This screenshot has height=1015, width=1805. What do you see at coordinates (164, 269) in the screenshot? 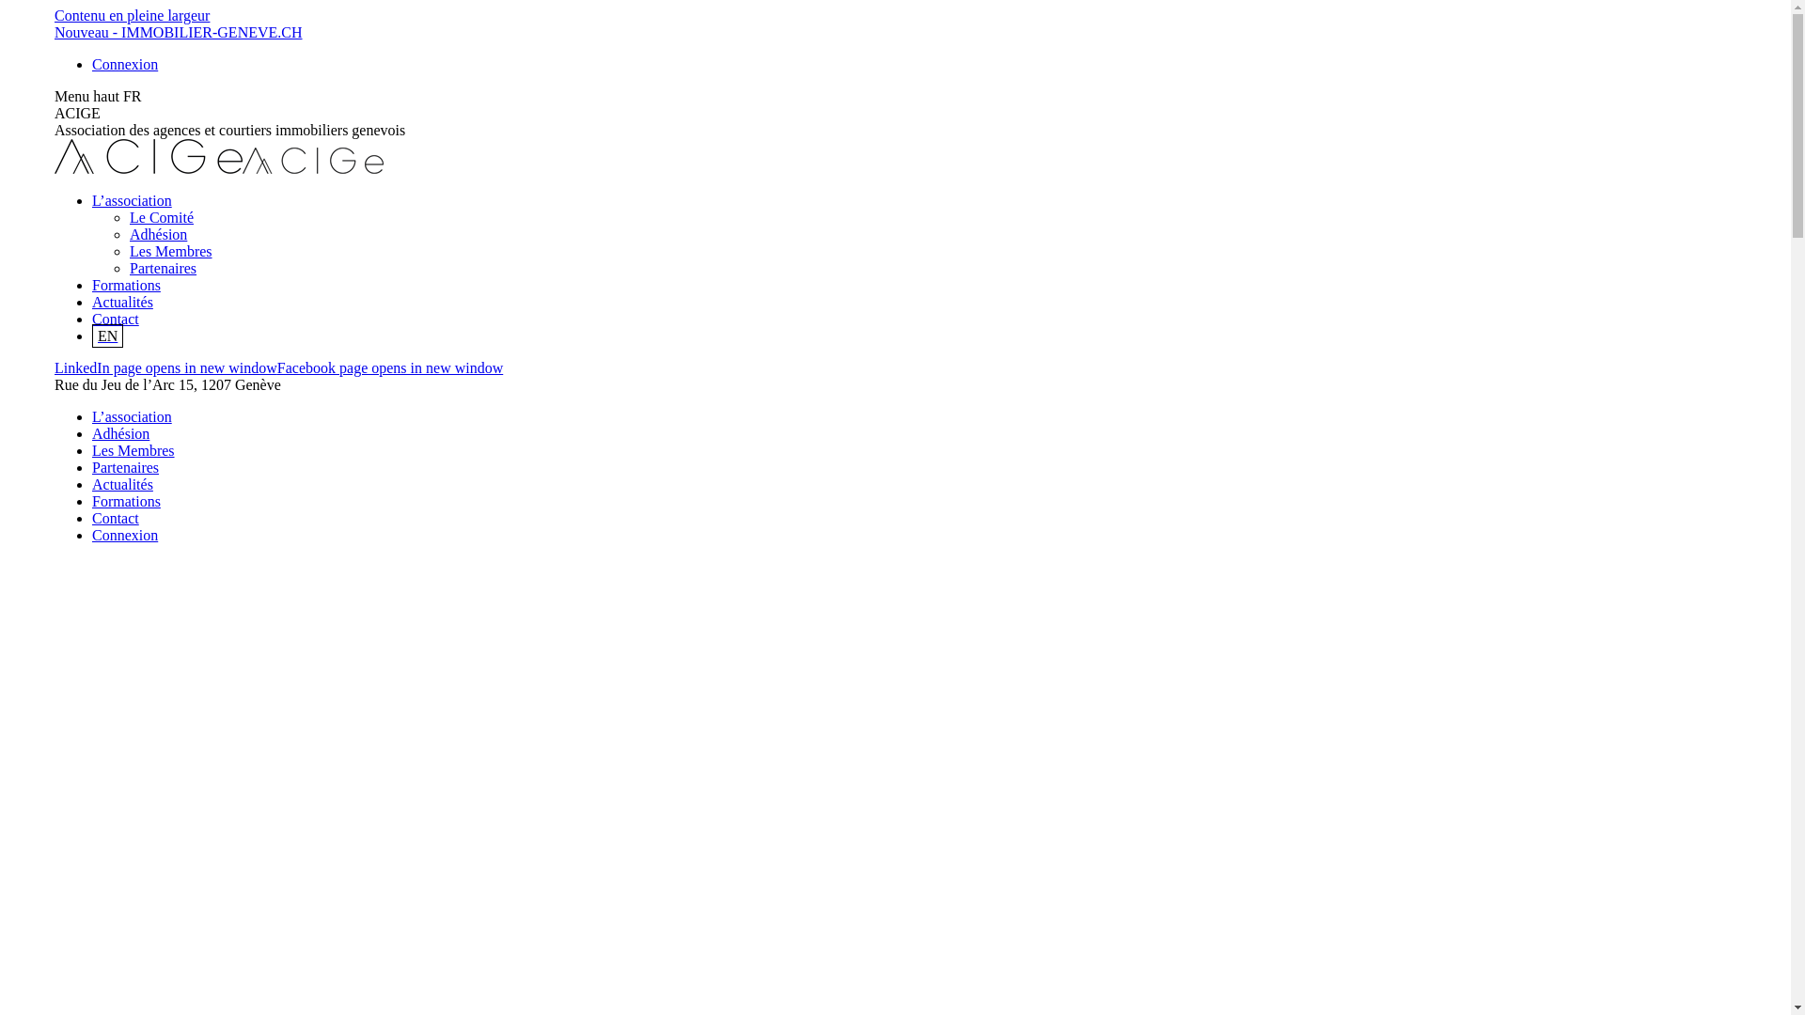
I see `Partenaires` at bounding box center [164, 269].